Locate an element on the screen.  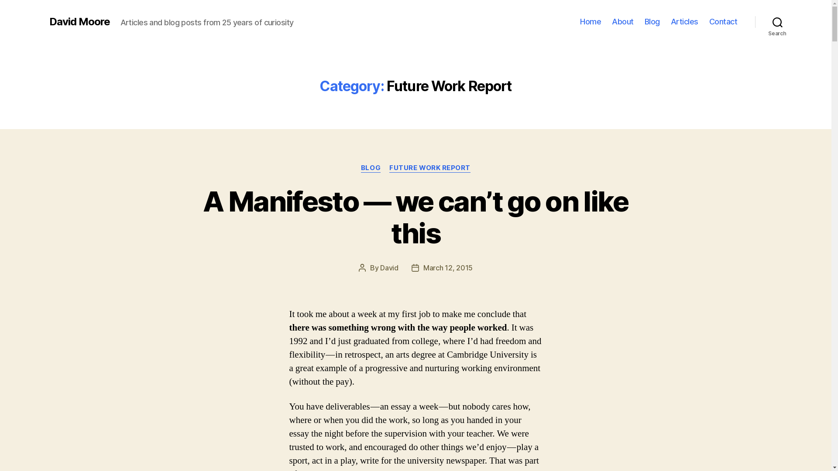
David is located at coordinates (389, 268).